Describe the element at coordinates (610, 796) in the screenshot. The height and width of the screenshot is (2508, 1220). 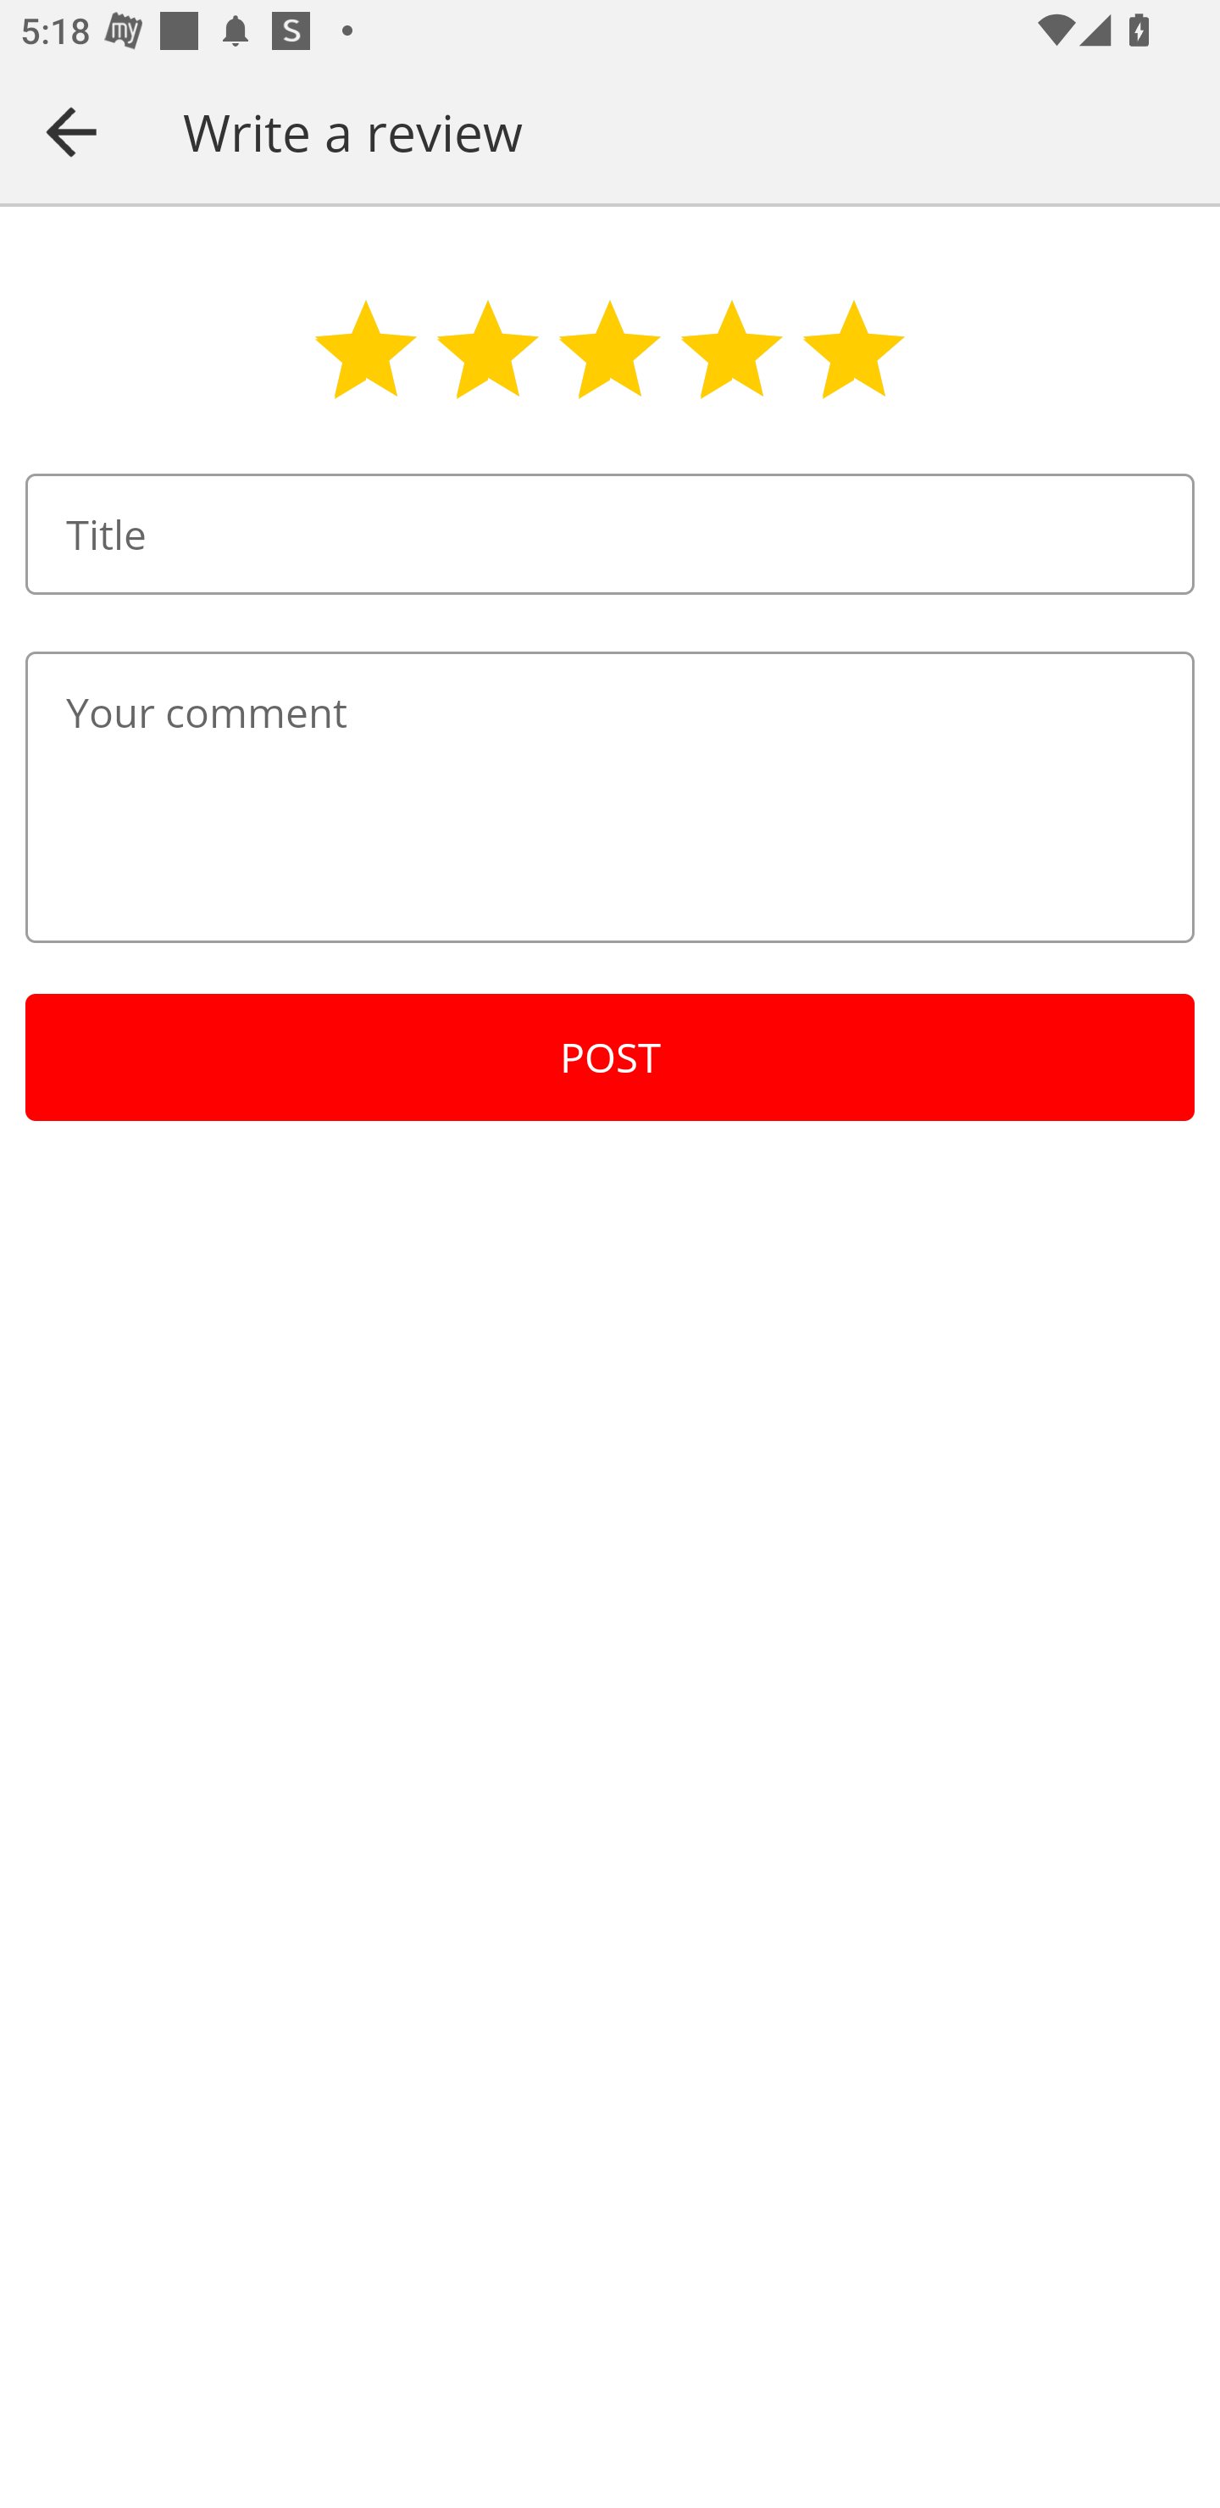
I see `Your comment` at that location.